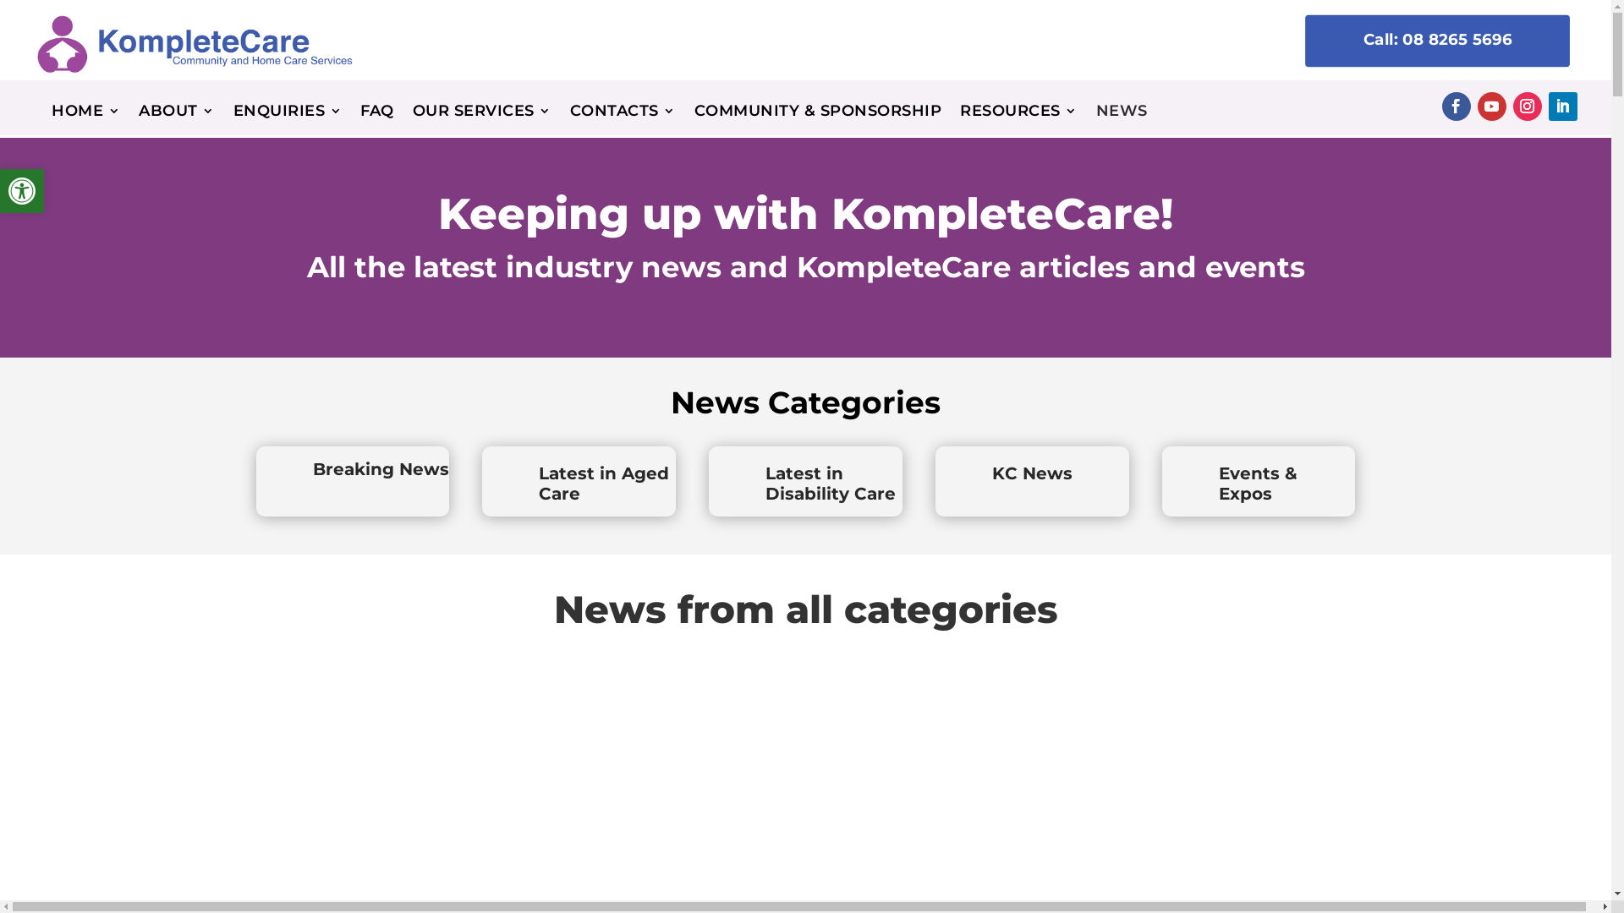 This screenshot has width=1624, height=913. I want to click on Follow on Youtube, so click(1492, 107).